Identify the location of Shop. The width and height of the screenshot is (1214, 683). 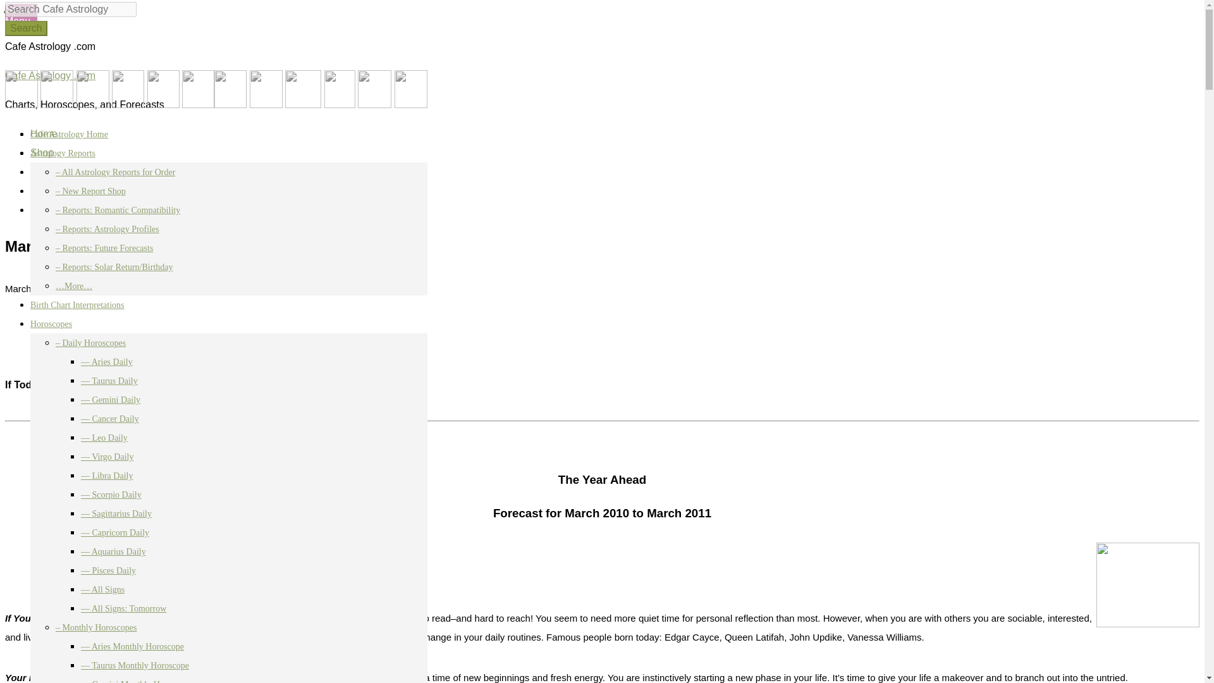
(42, 152).